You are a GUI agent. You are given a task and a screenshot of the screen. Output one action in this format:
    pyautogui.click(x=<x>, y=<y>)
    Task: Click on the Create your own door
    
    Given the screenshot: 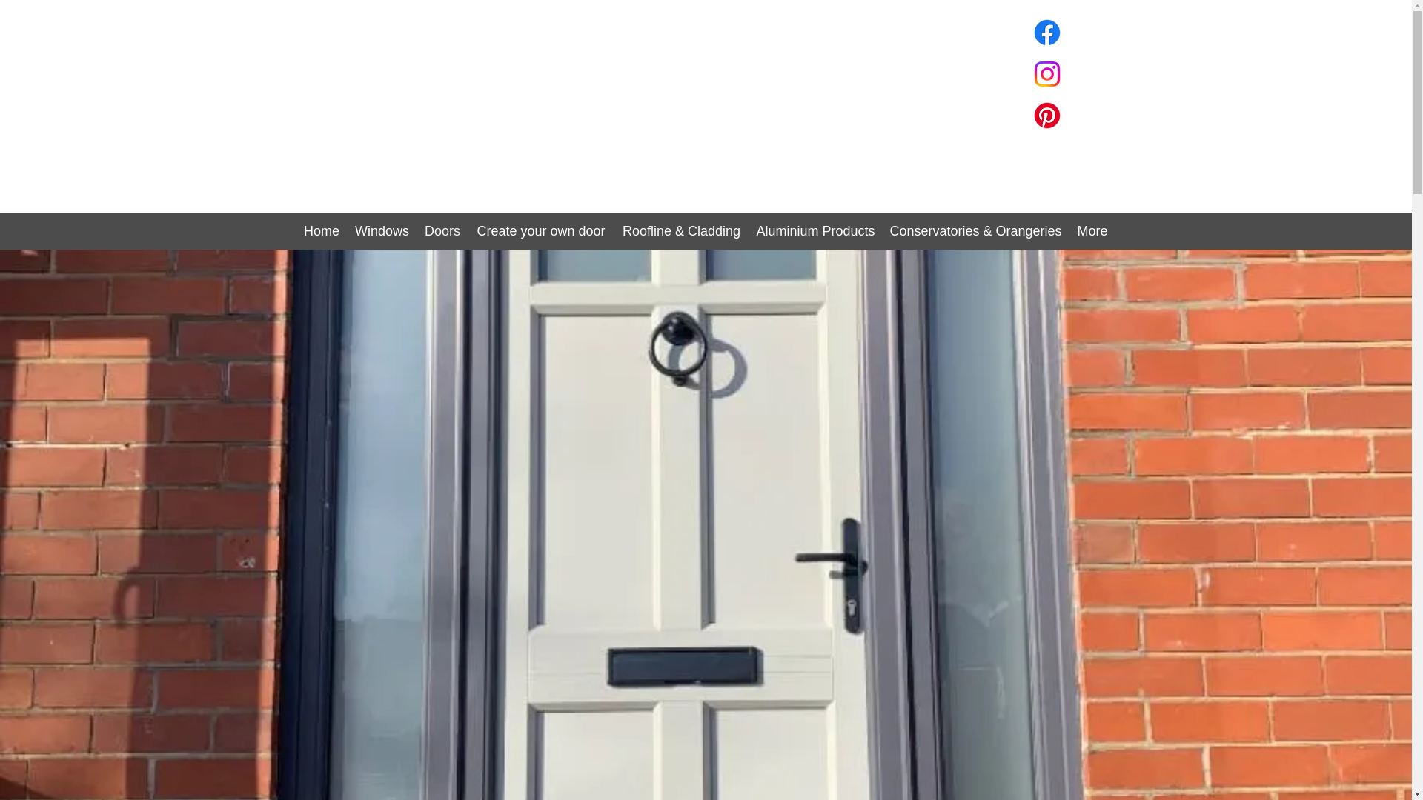 What is the action you would take?
    pyautogui.click(x=541, y=231)
    